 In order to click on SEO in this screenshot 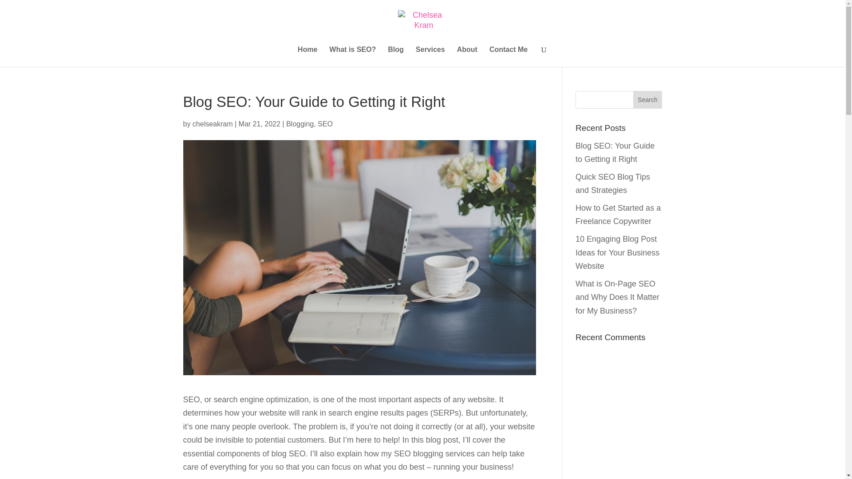, I will do `click(325, 123)`.